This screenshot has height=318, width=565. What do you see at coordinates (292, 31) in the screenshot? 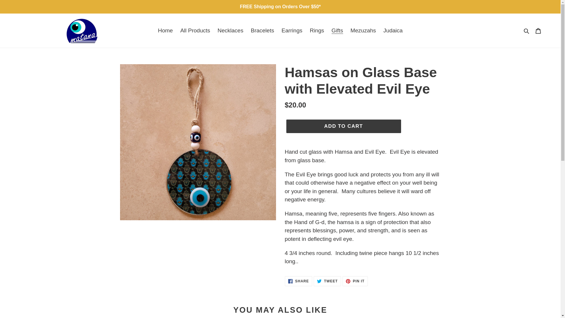
I see `Gifts` at bounding box center [292, 31].